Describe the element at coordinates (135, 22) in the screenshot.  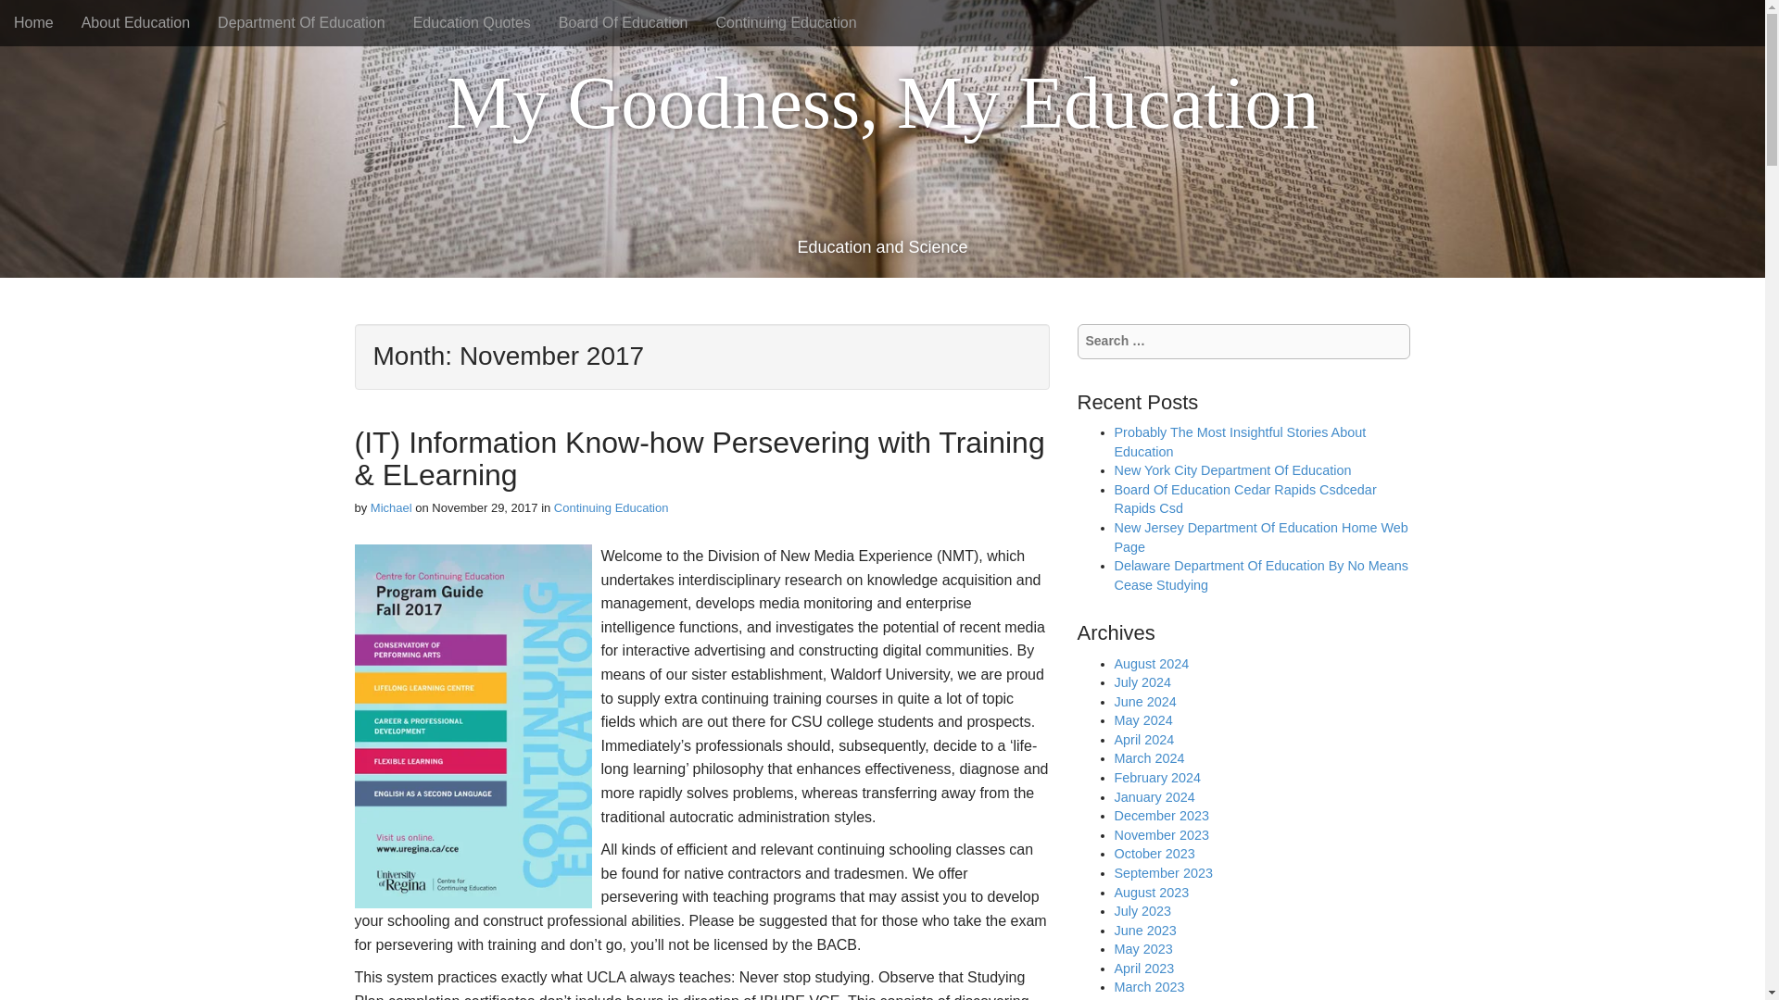
I see `About Education` at that location.